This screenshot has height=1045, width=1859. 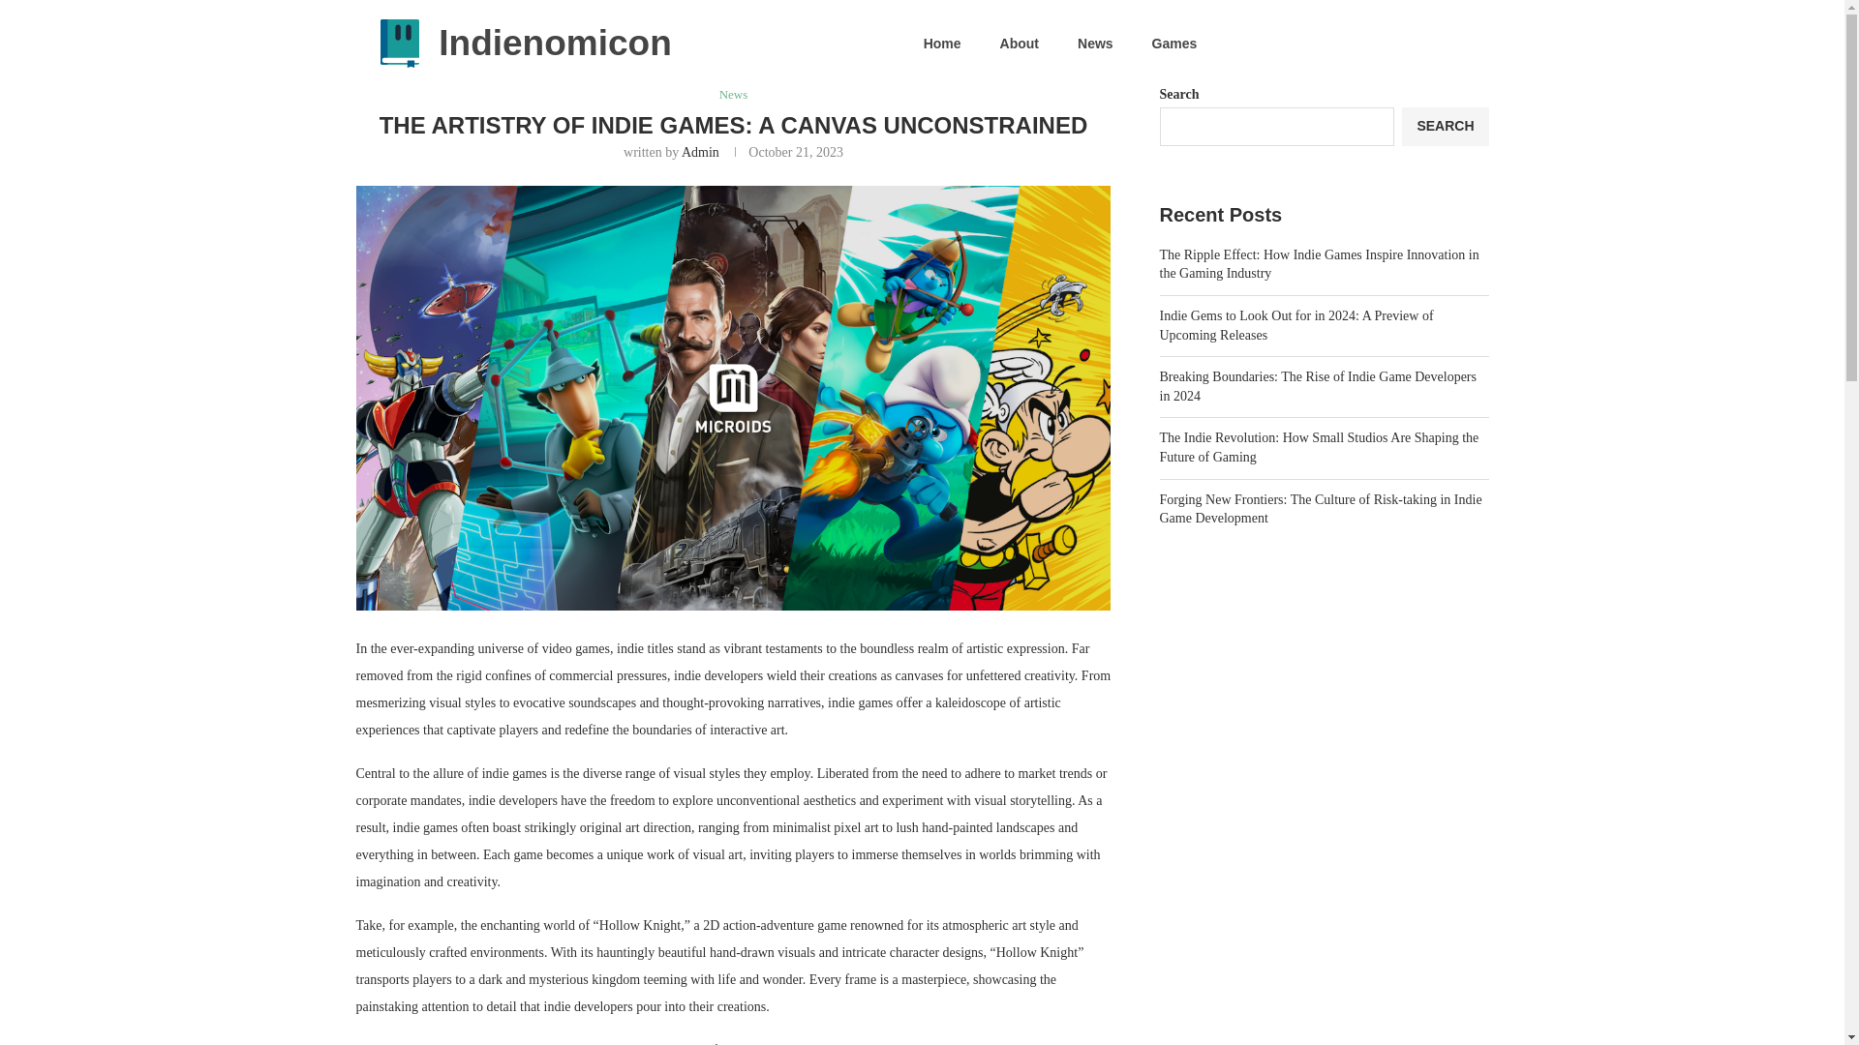 What do you see at coordinates (1174, 43) in the screenshot?
I see `Games` at bounding box center [1174, 43].